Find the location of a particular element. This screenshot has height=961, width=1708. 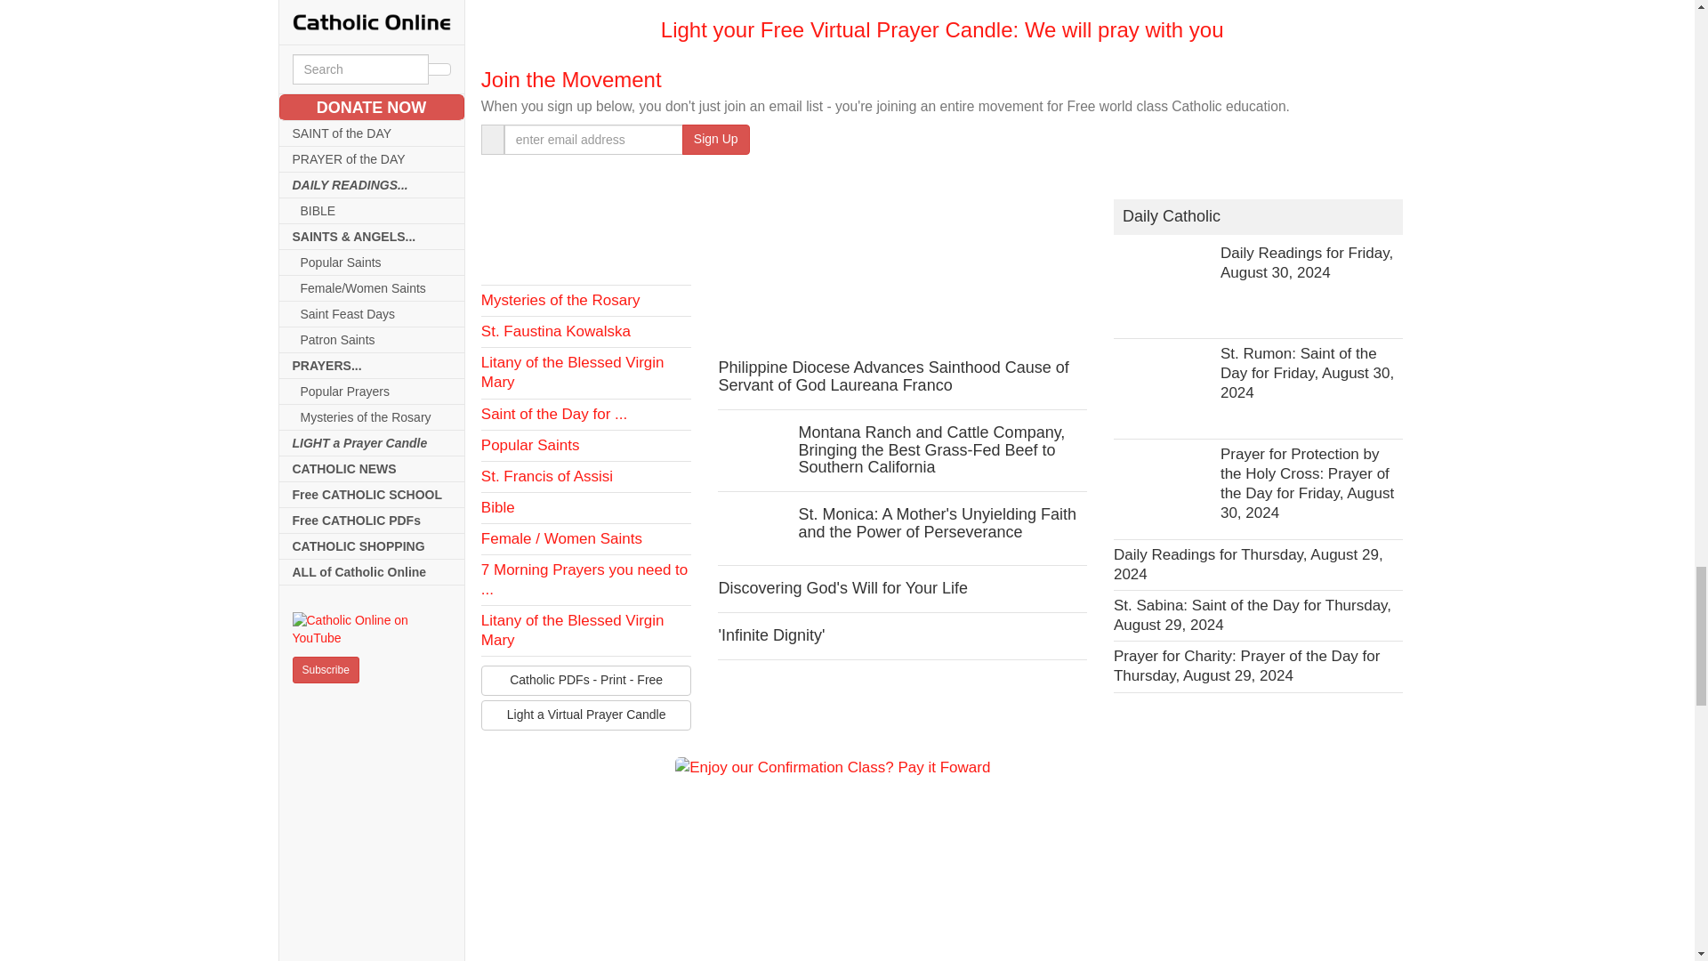

Daily Reading is located at coordinates (586, 235).